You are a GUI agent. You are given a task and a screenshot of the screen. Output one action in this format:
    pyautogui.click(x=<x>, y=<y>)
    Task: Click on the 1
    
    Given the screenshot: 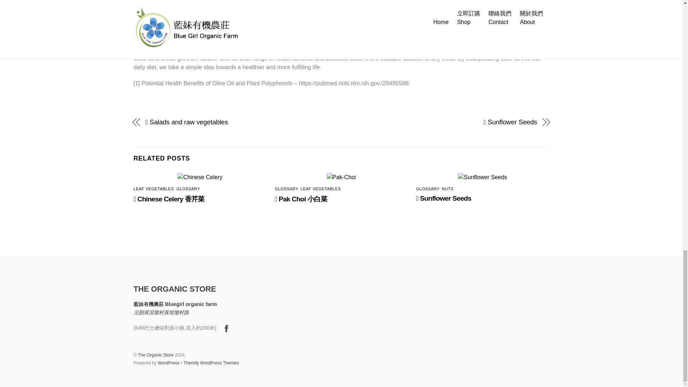 What is the action you would take?
    pyautogui.click(x=202, y=1)
    